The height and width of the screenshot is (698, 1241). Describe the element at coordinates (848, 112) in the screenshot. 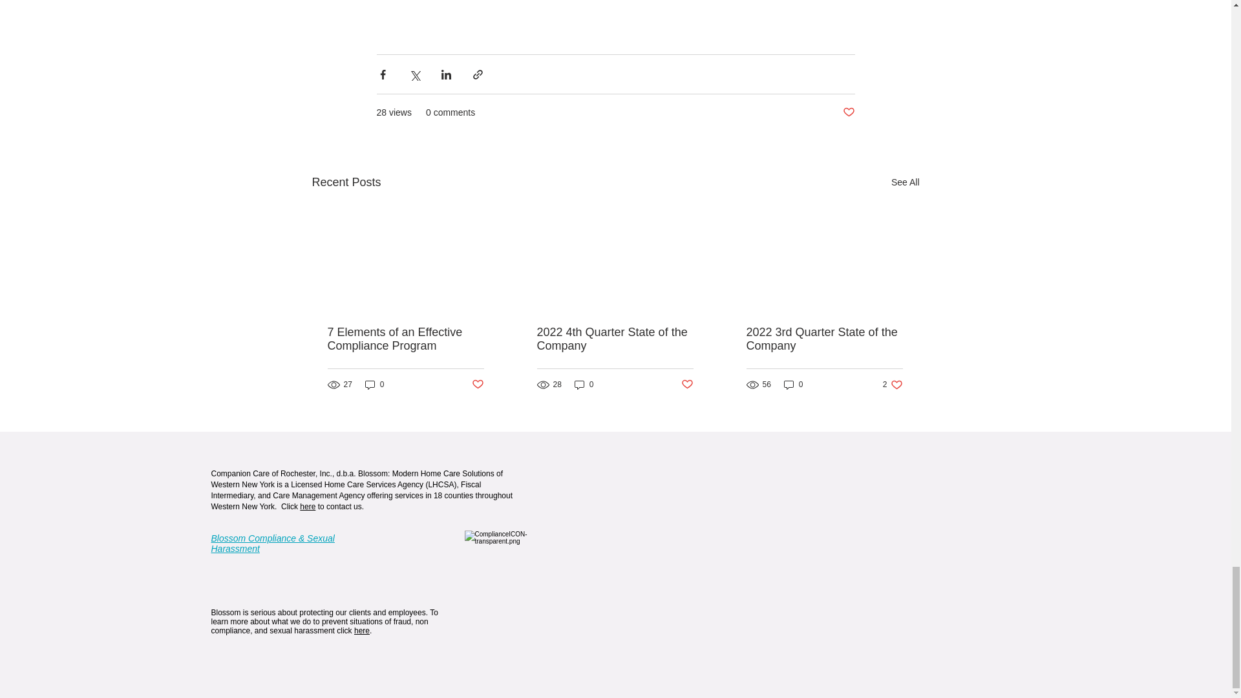

I see `Post not marked as liked` at that location.